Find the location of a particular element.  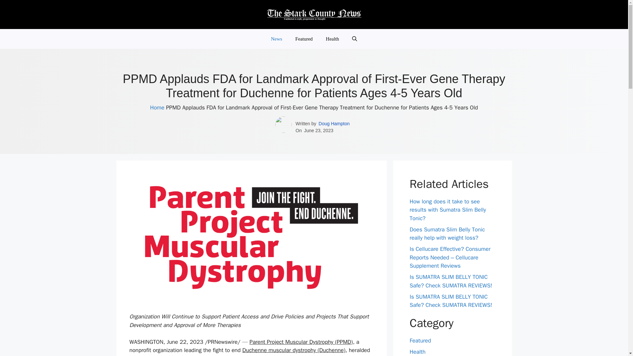

Is SUMATRA SLIM BELLY TONIC Safe? Check SUMATRA REVIEWS! is located at coordinates (450, 281).